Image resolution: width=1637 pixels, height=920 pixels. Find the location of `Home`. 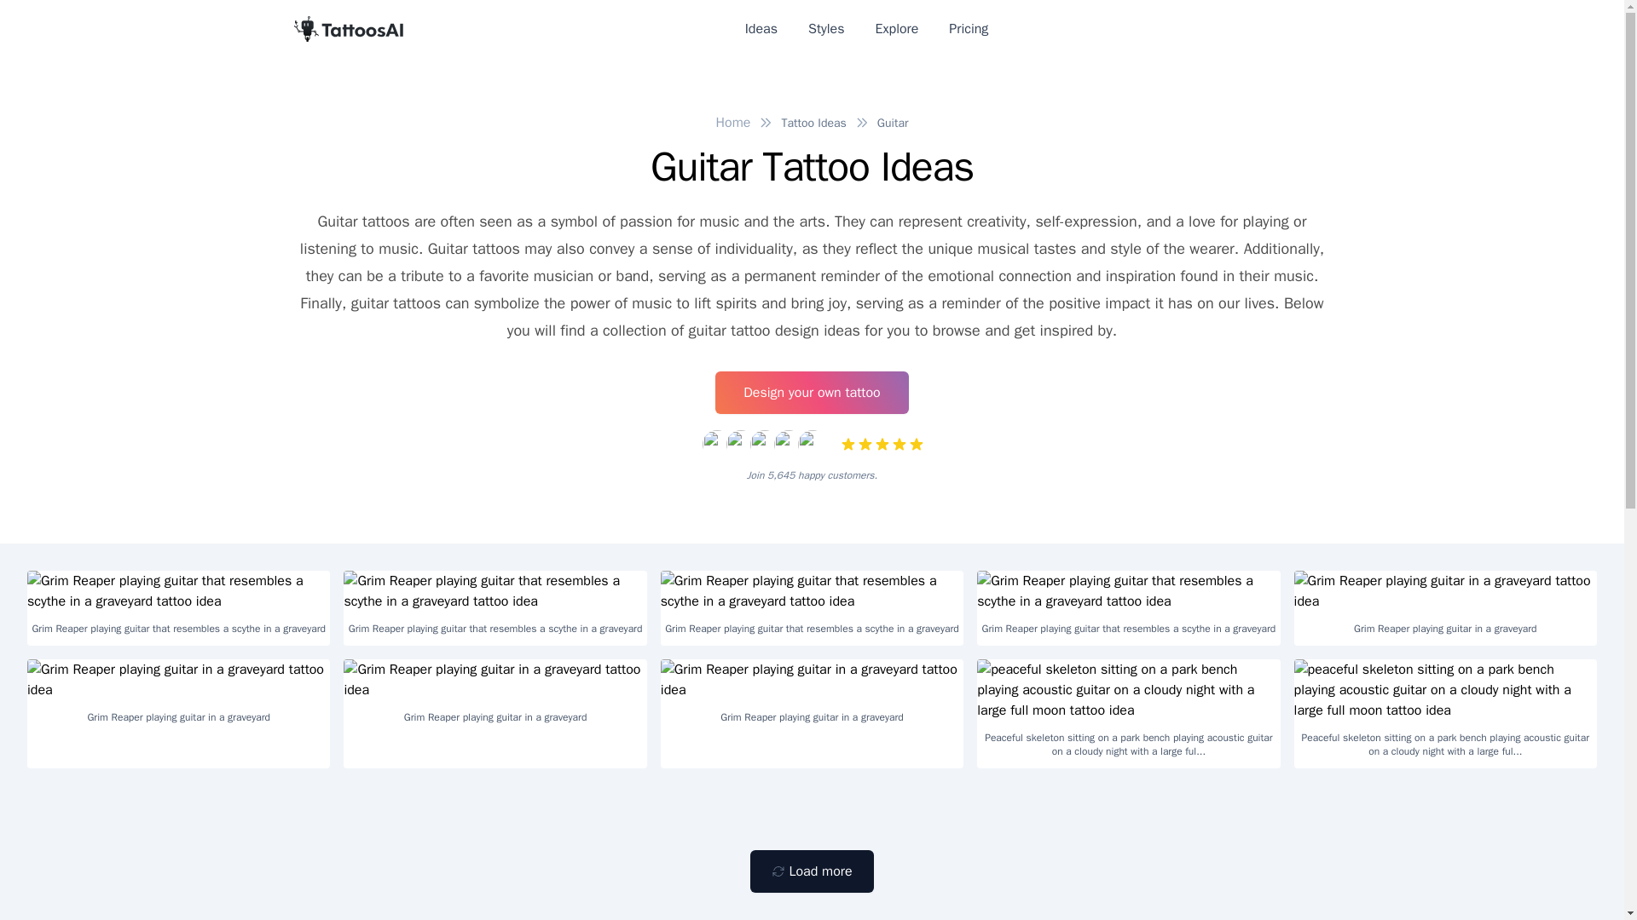

Home is located at coordinates (733, 123).